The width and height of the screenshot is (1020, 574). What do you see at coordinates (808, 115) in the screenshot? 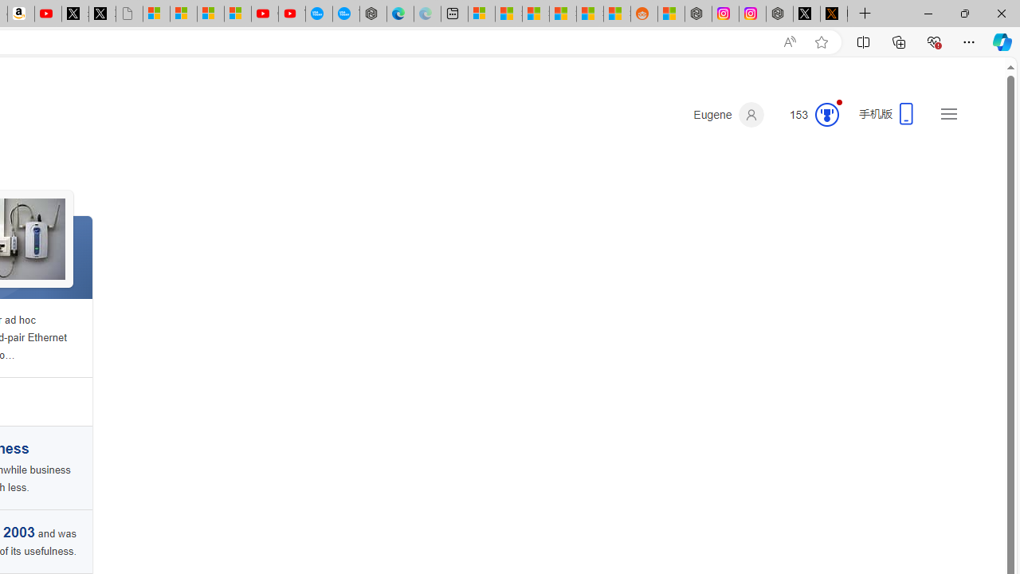
I see `Microsoft Rewards 153` at bounding box center [808, 115].